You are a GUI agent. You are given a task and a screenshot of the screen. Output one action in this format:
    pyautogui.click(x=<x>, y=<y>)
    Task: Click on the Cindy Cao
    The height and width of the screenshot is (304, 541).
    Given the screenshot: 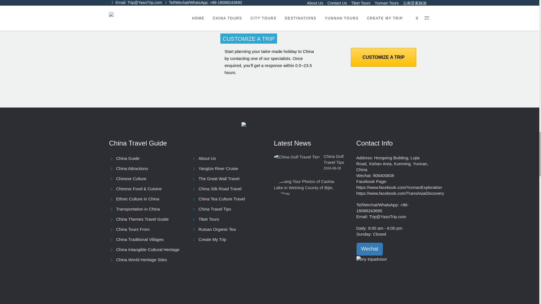 What is the action you would take?
    pyautogui.click(x=329, y=12)
    